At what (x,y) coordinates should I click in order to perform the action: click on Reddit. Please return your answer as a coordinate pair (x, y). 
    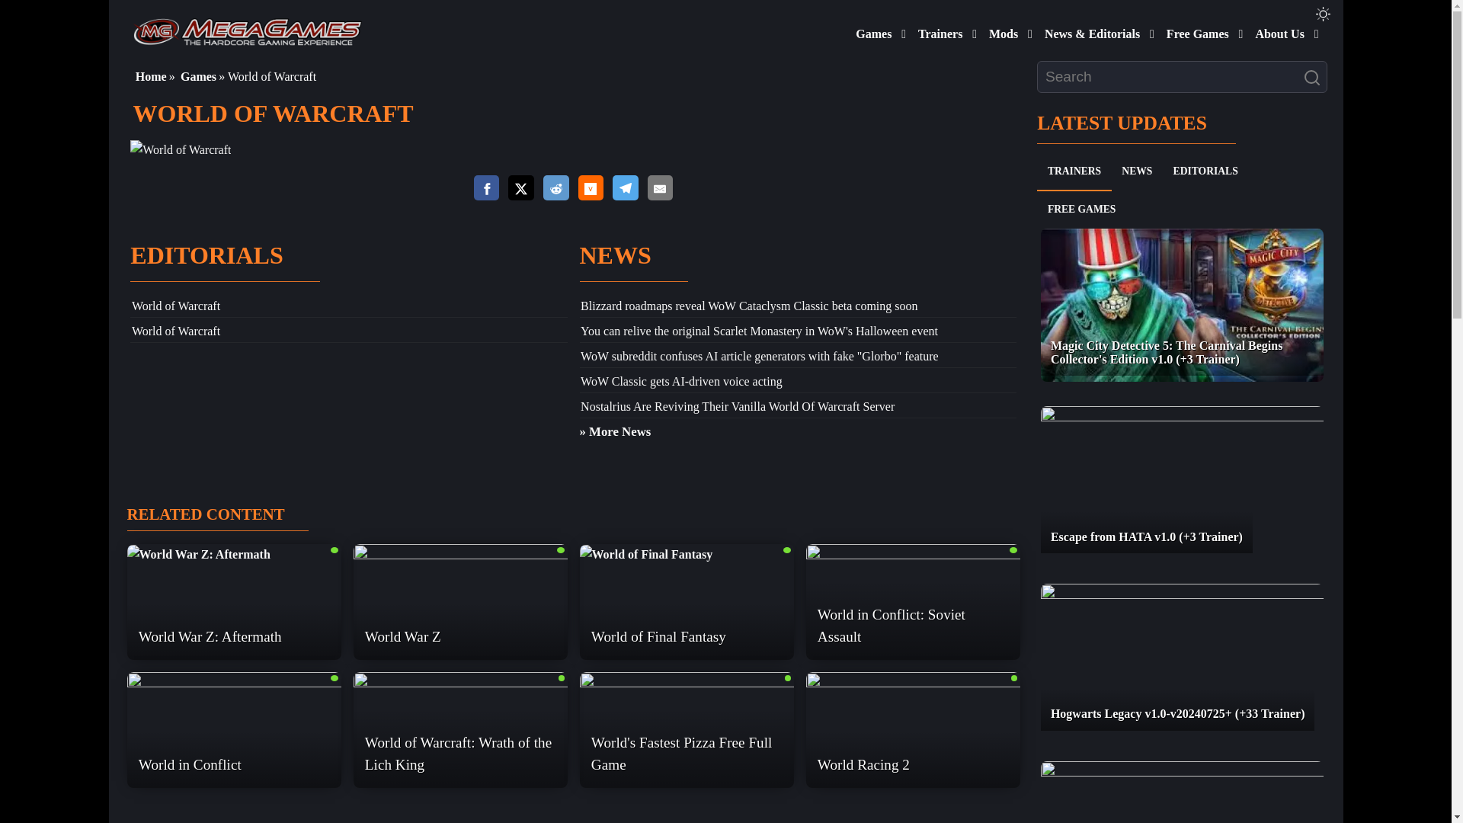
    Looking at the image, I should click on (555, 187).